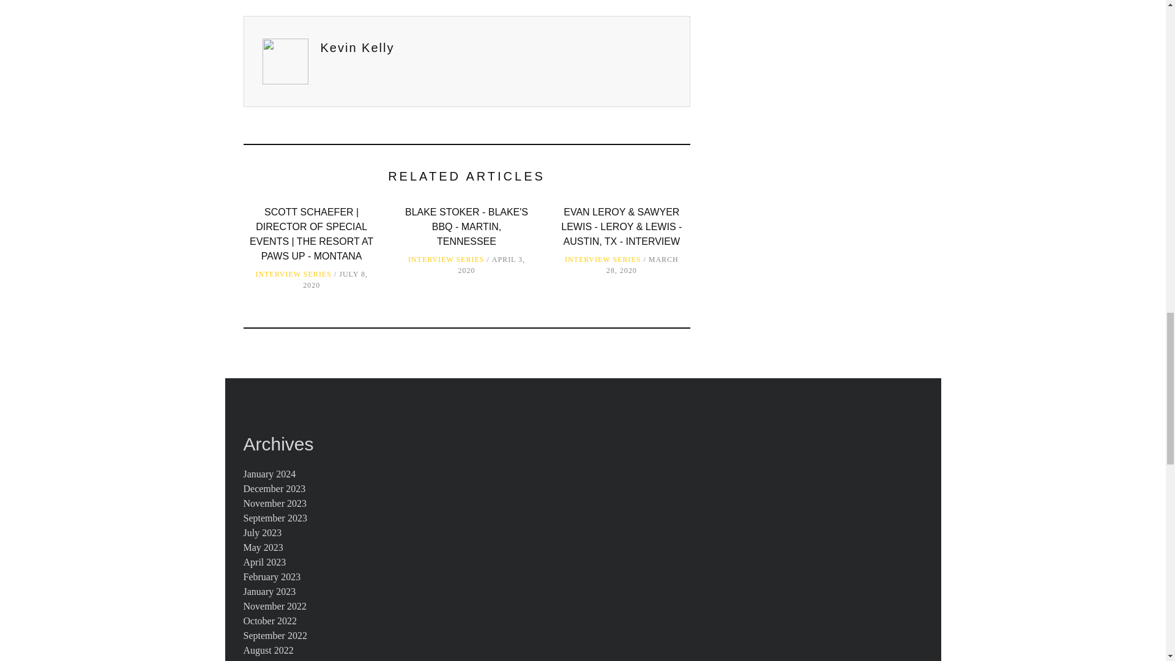 The height and width of the screenshot is (661, 1175). I want to click on INTERVIEW SERIES, so click(446, 259).